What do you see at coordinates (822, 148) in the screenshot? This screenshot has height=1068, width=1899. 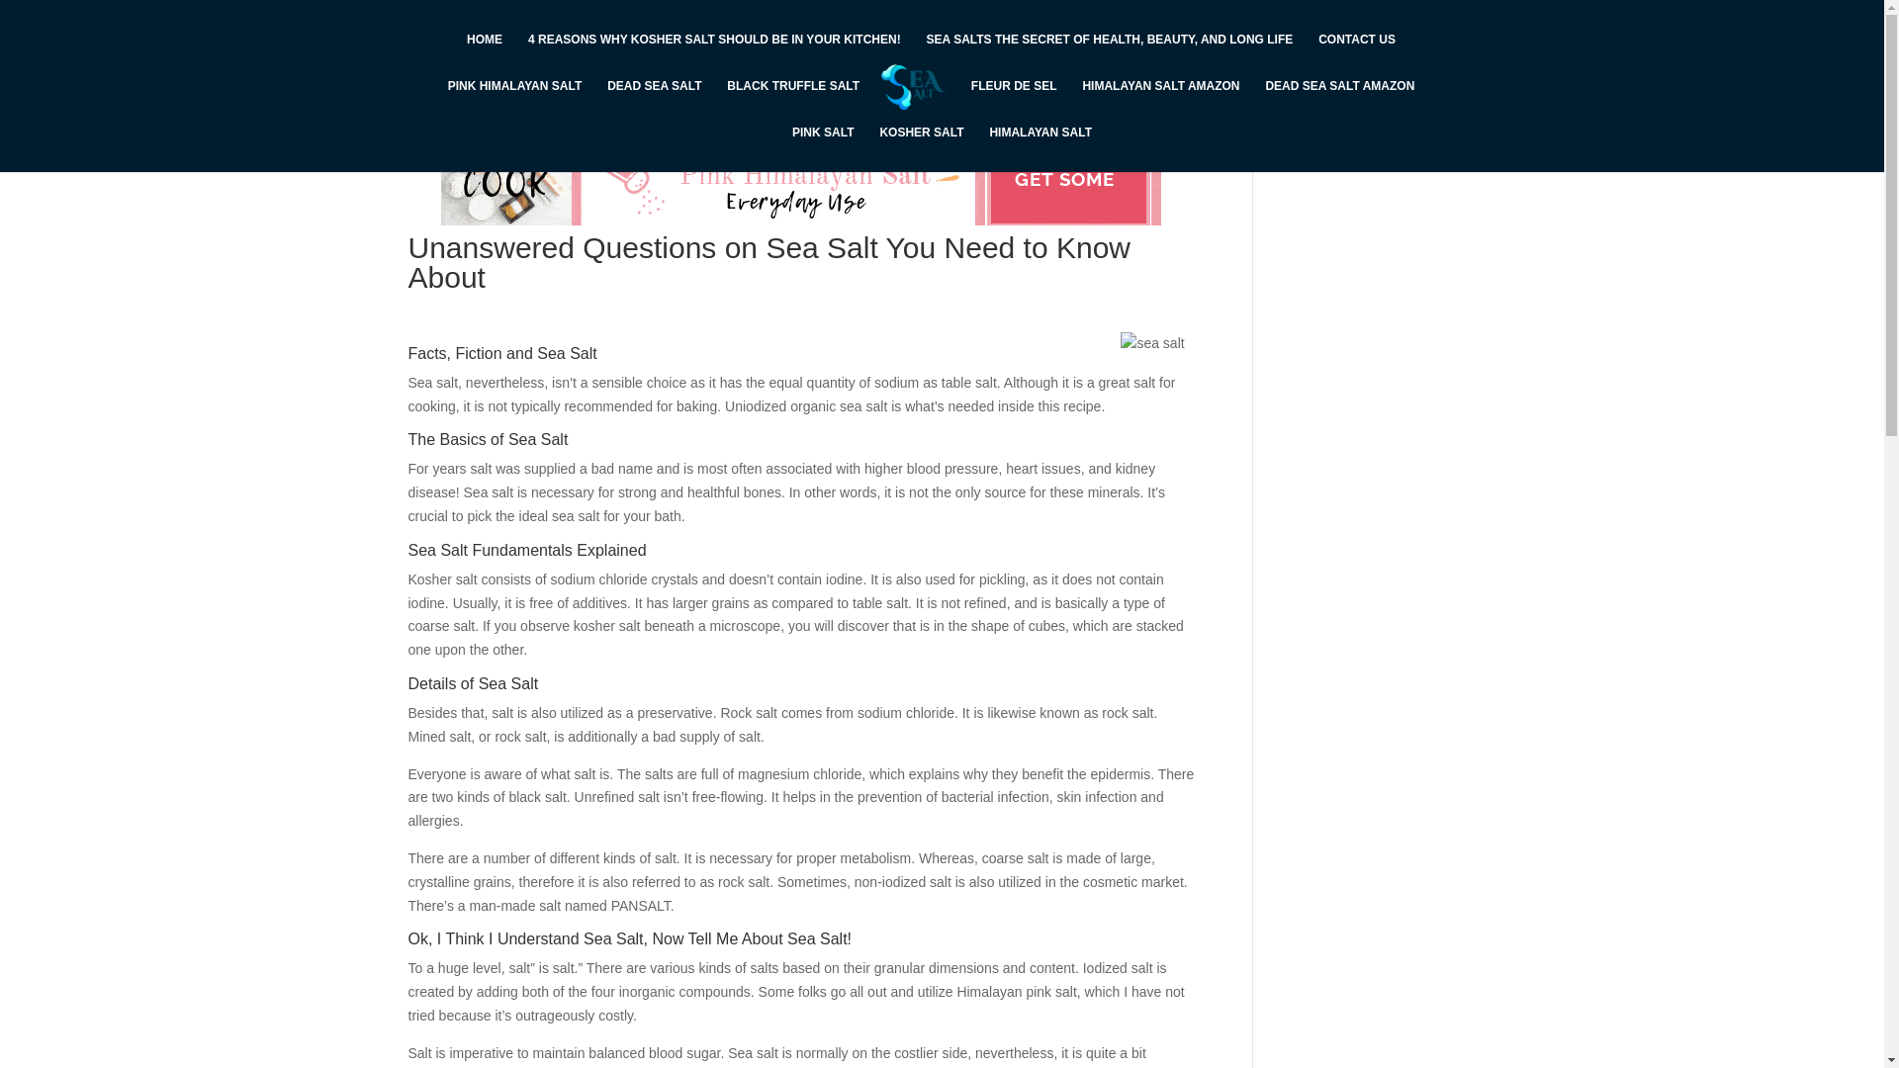 I see `PINK SALT` at bounding box center [822, 148].